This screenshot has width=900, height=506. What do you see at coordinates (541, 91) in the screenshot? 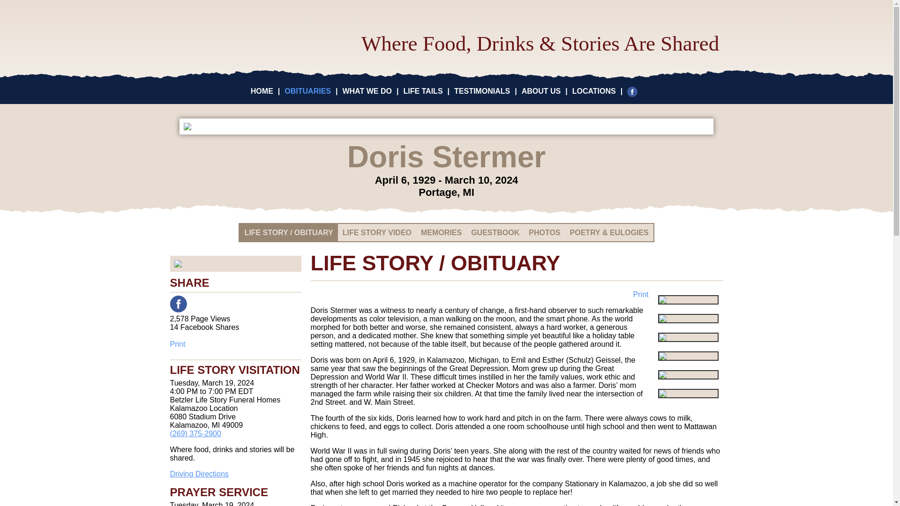
I see `ABOUT US` at bounding box center [541, 91].